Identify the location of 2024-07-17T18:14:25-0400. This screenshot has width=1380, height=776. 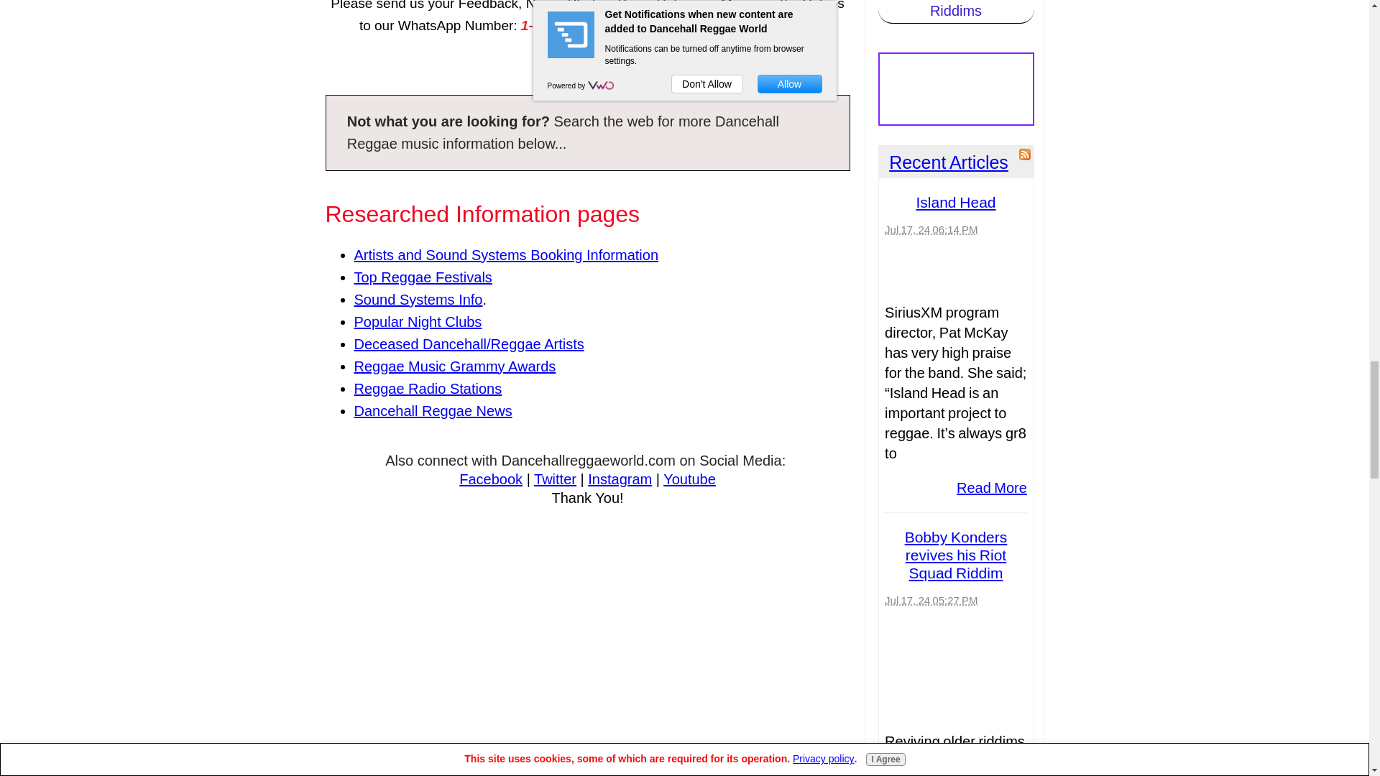
(930, 230).